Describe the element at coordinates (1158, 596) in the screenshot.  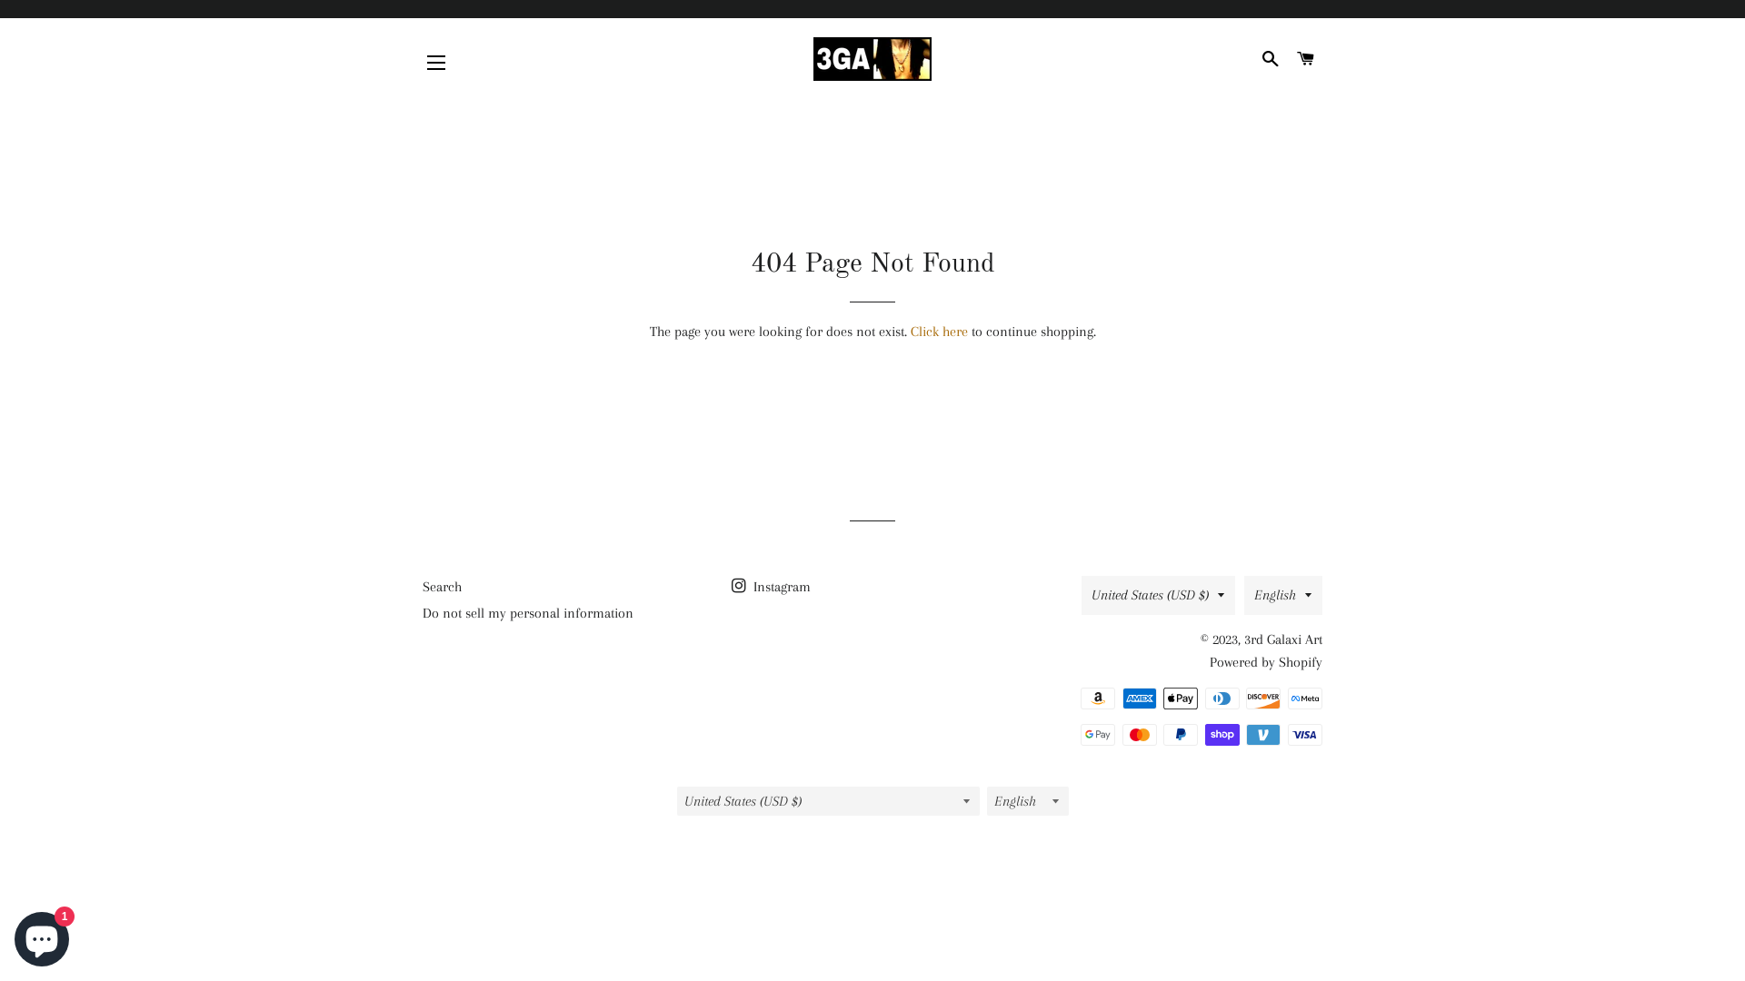
I see `United States (USD $)` at that location.